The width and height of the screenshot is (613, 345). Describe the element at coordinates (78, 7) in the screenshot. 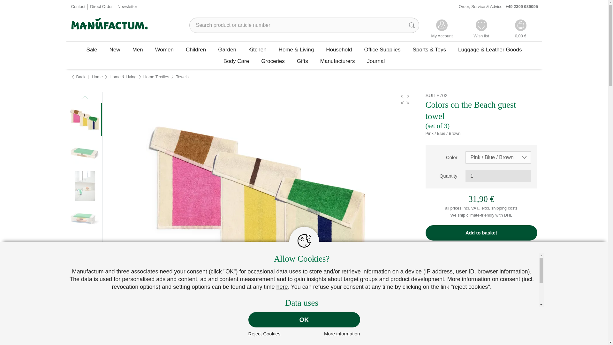

I see `Contact` at that location.